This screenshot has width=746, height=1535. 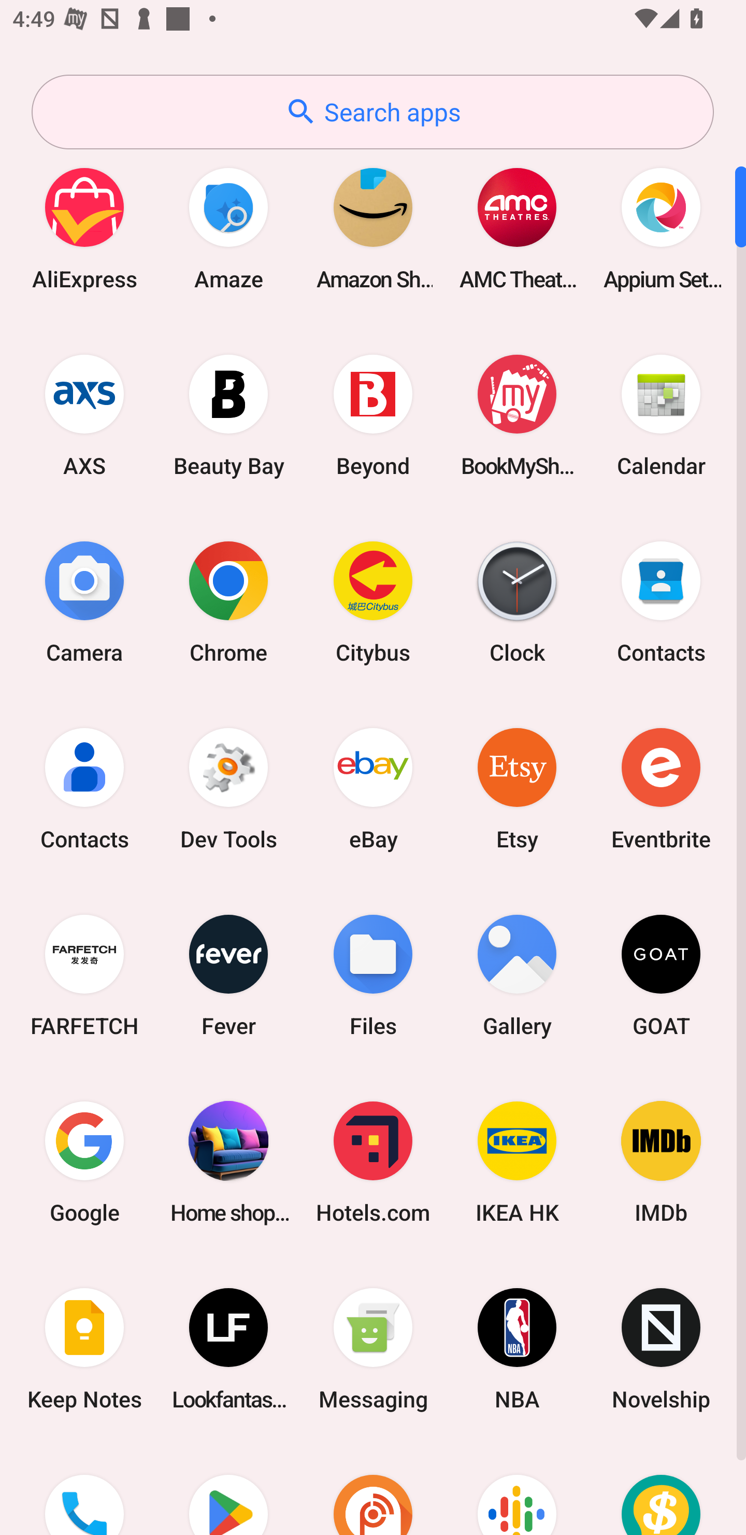 What do you see at coordinates (84, 1349) in the screenshot?
I see `Keep Notes` at bounding box center [84, 1349].